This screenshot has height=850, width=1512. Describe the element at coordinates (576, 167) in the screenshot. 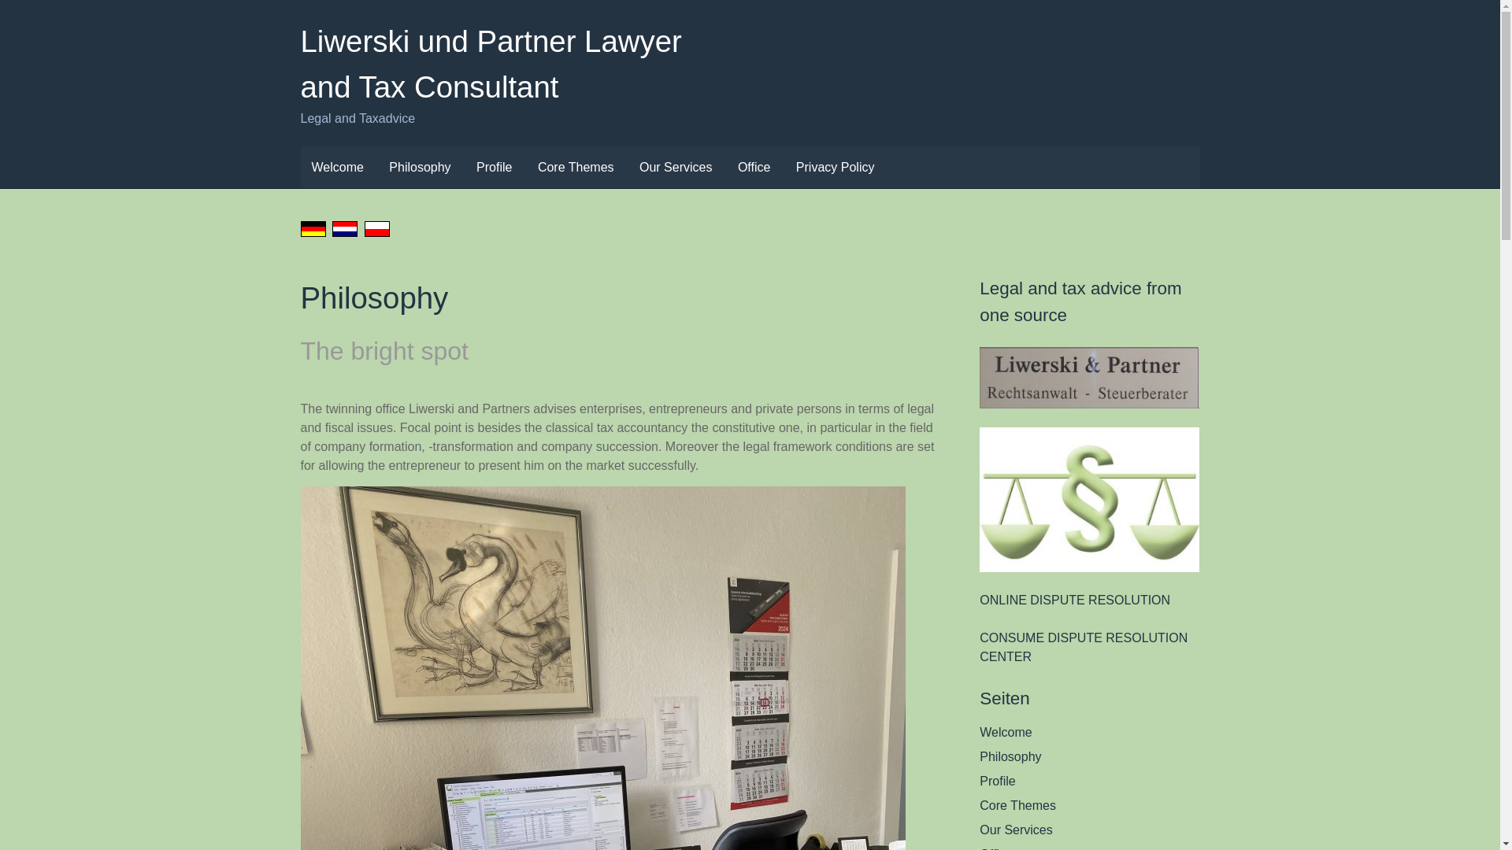

I see `Core Themes` at that location.